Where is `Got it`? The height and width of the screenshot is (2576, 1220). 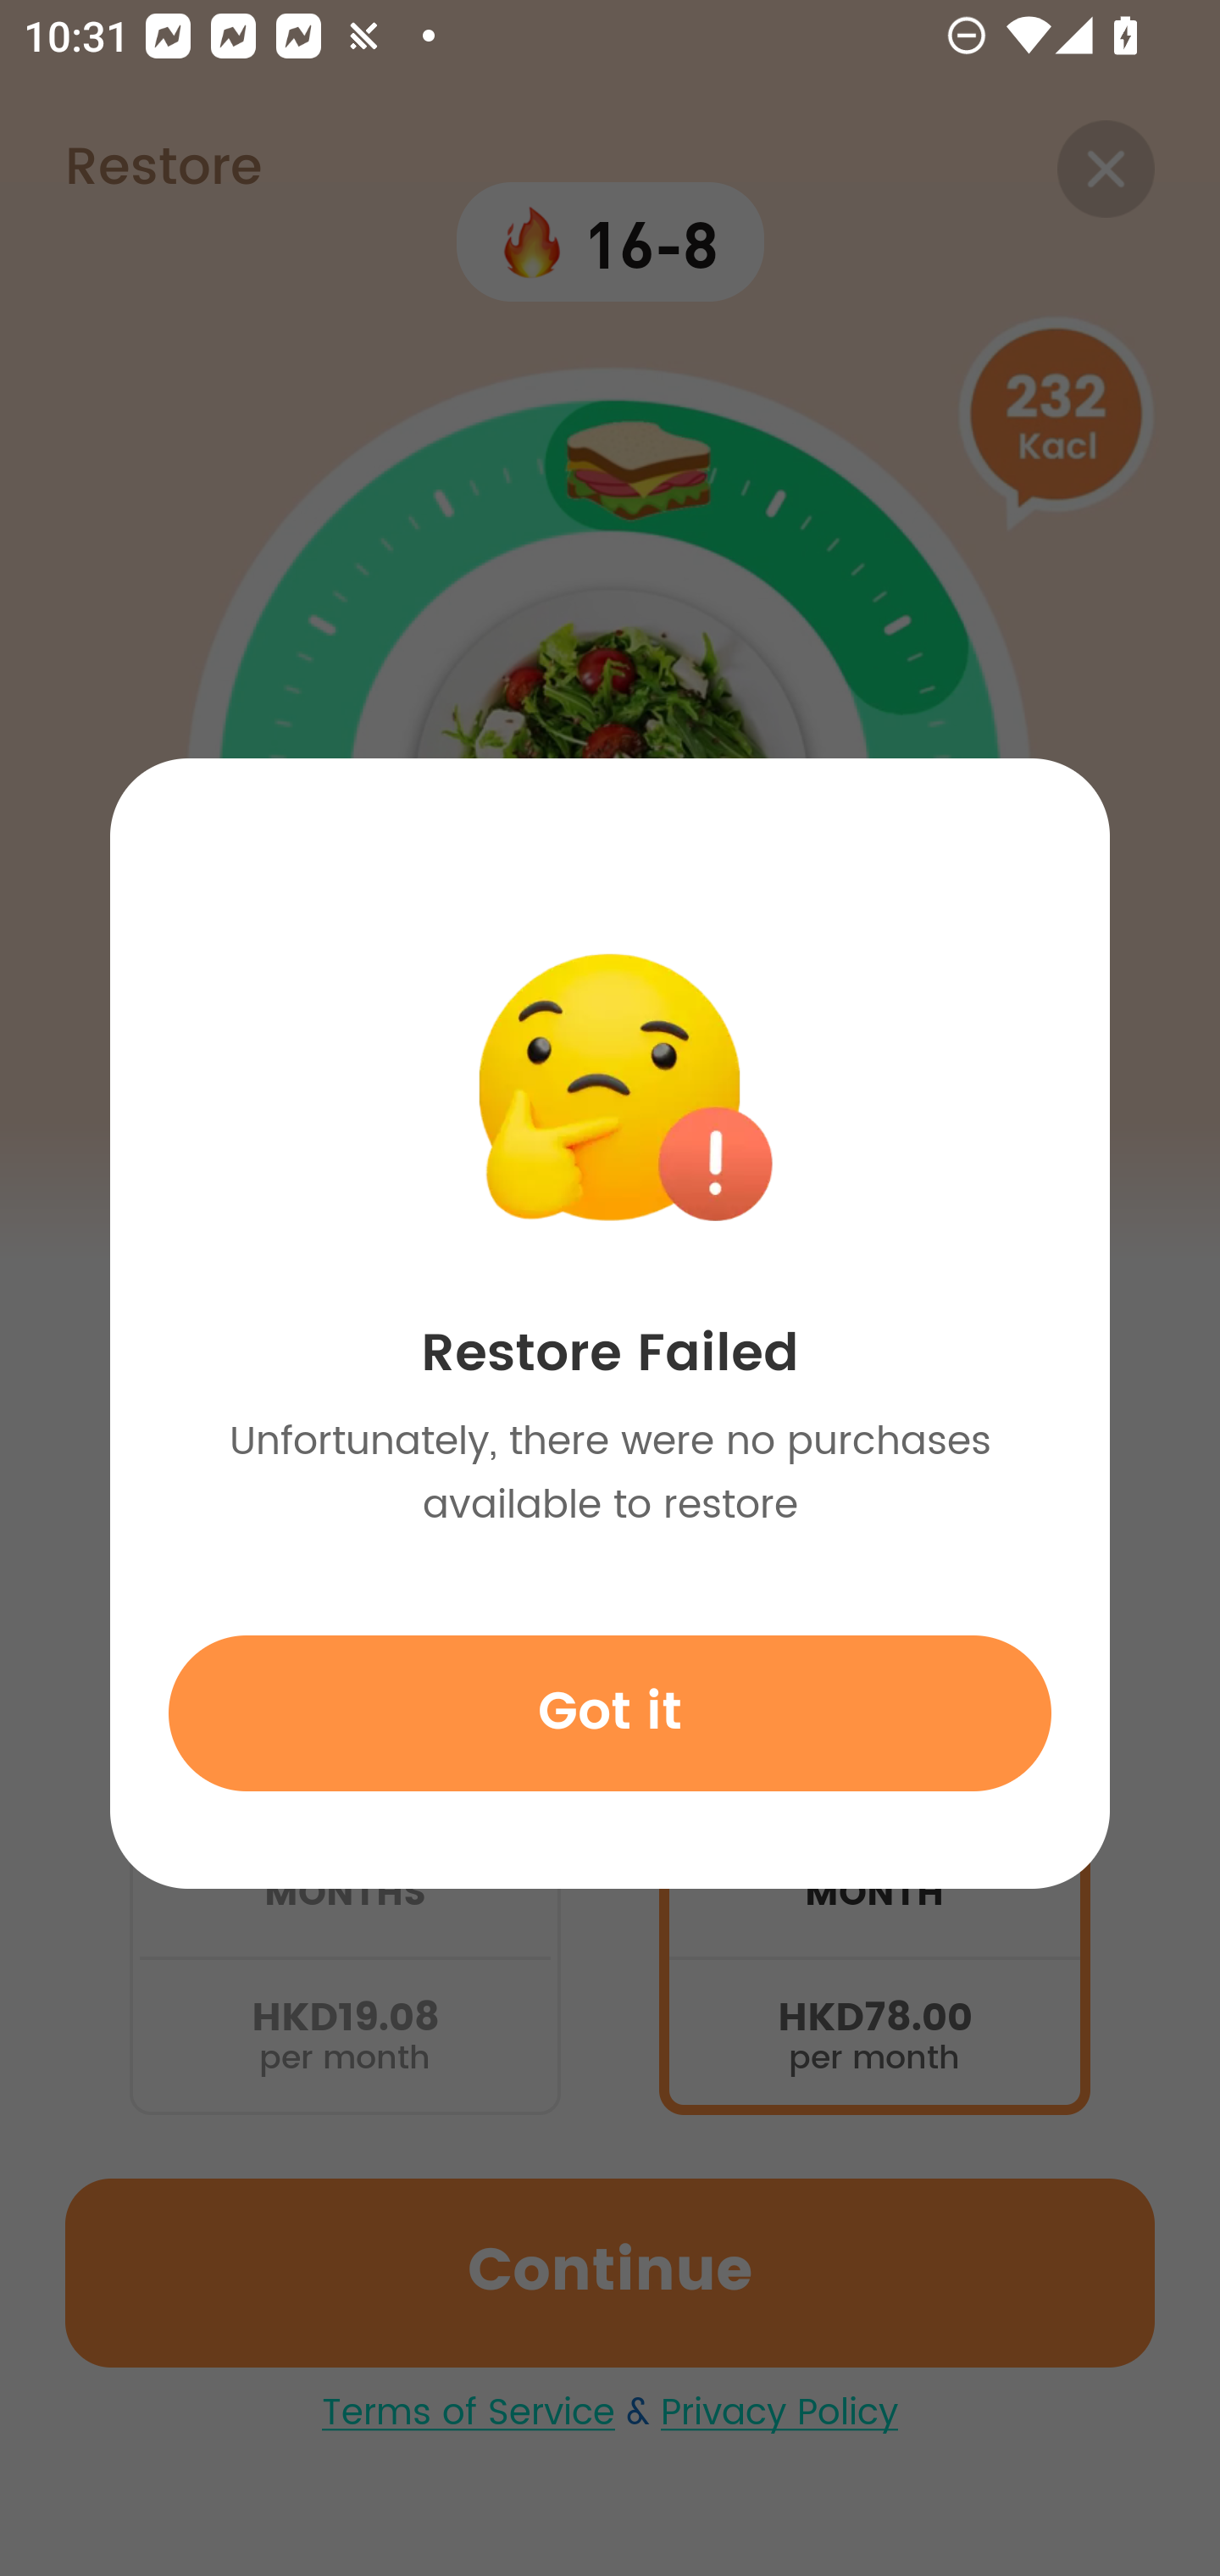 Got it is located at coordinates (610, 1713).